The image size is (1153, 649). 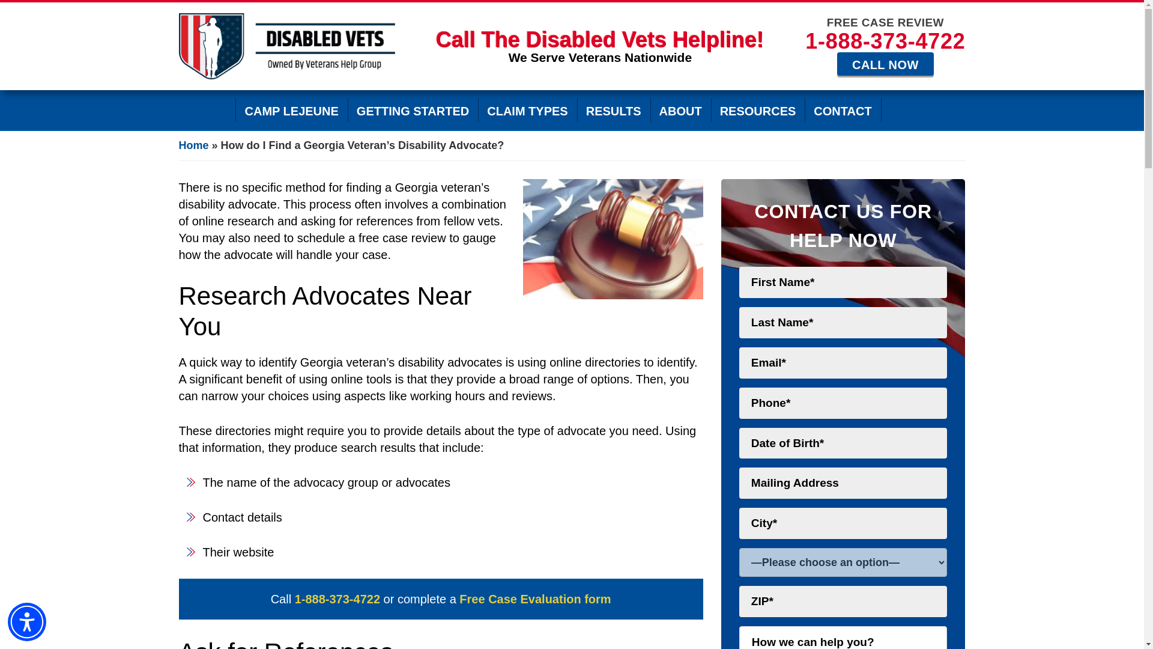 What do you see at coordinates (26, 622) in the screenshot?
I see `Accessibility Menu` at bounding box center [26, 622].